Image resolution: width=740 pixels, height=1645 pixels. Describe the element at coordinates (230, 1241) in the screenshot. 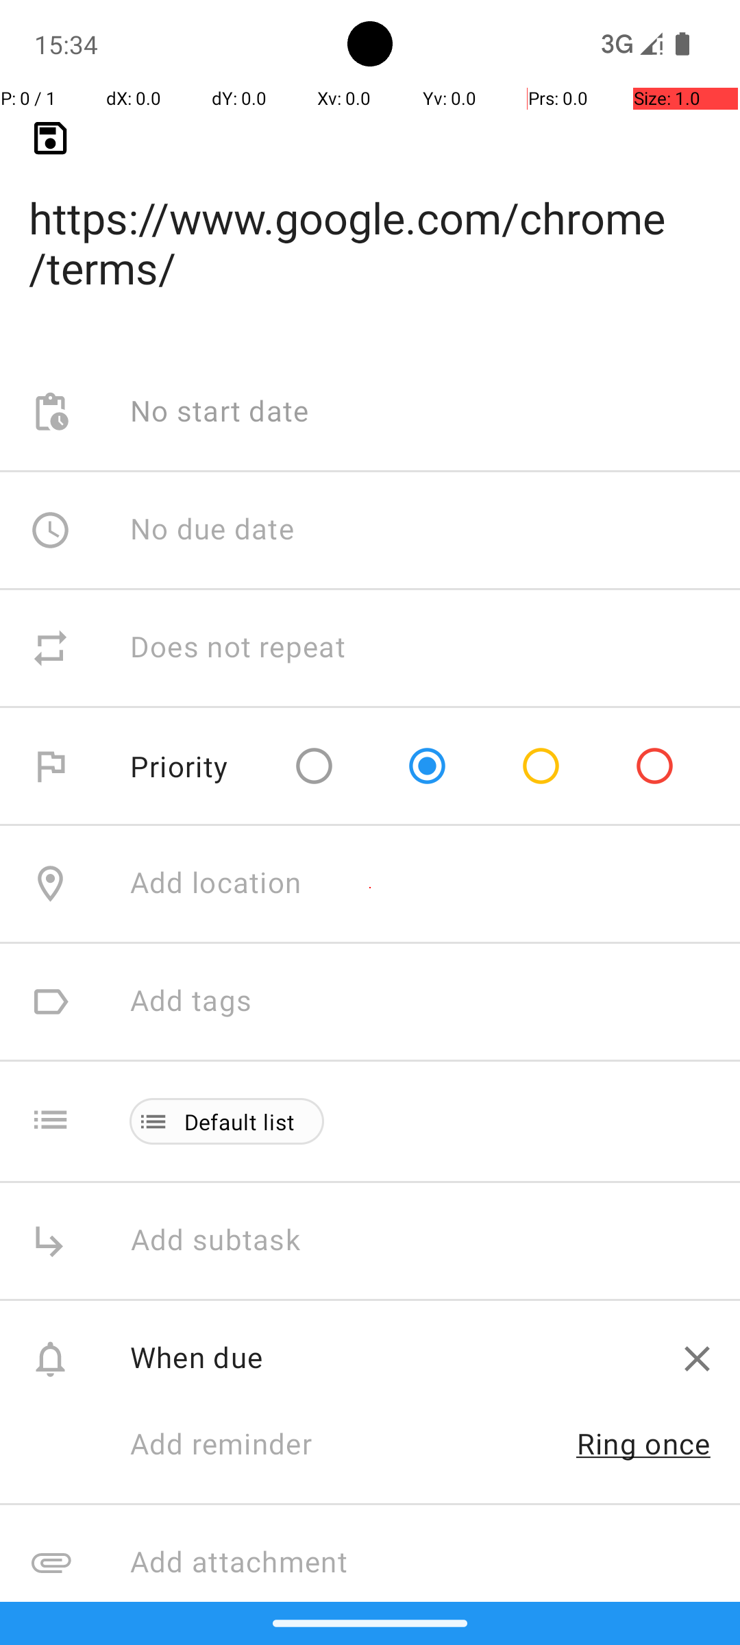

I see `Add subtask` at that location.